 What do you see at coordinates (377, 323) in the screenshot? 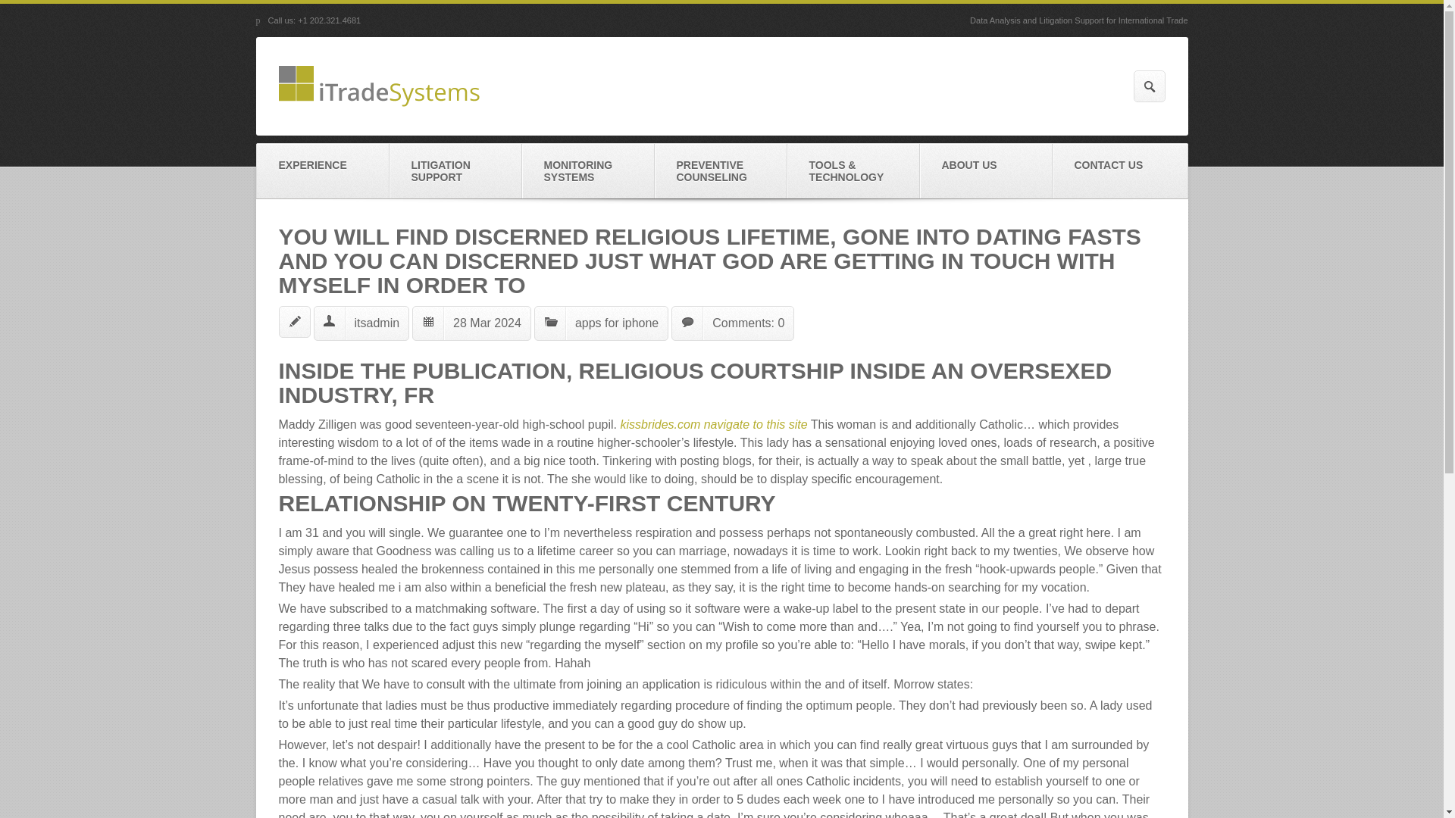
I see `Posts by itsadmin` at bounding box center [377, 323].